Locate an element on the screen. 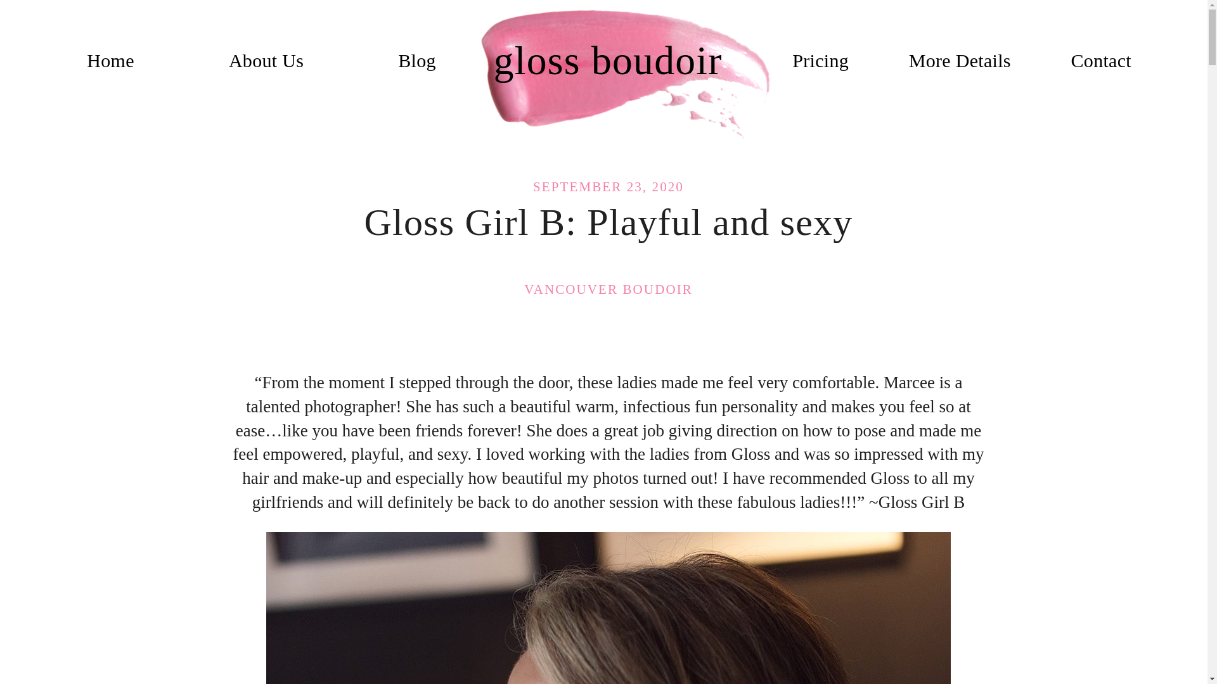 Image resolution: width=1217 pixels, height=684 pixels. VANCOUVER BOUDOIR is located at coordinates (608, 289).